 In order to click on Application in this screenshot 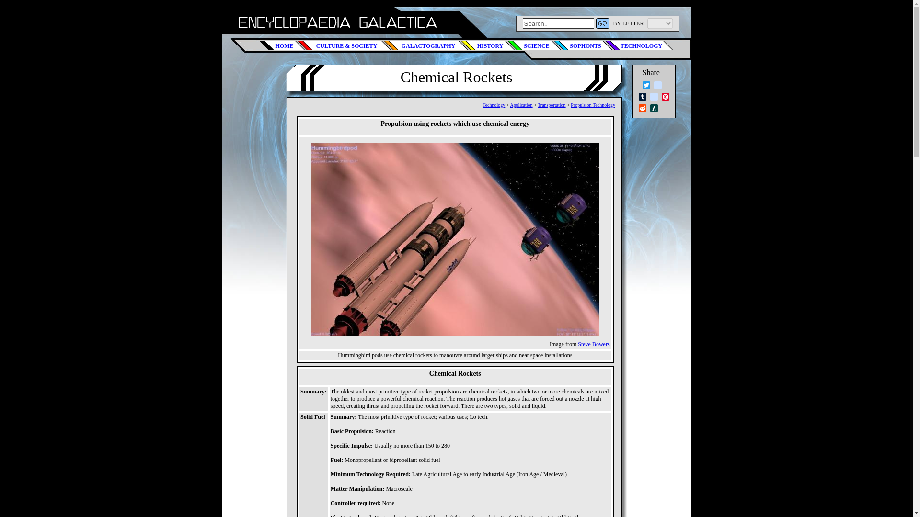, I will do `click(521, 104)`.